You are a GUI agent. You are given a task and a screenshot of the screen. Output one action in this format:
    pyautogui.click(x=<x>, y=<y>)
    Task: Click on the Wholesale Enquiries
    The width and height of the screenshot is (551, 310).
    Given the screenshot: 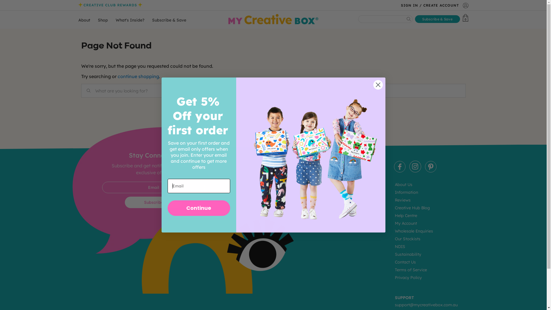 What is the action you would take?
    pyautogui.click(x=414, y=231)
    